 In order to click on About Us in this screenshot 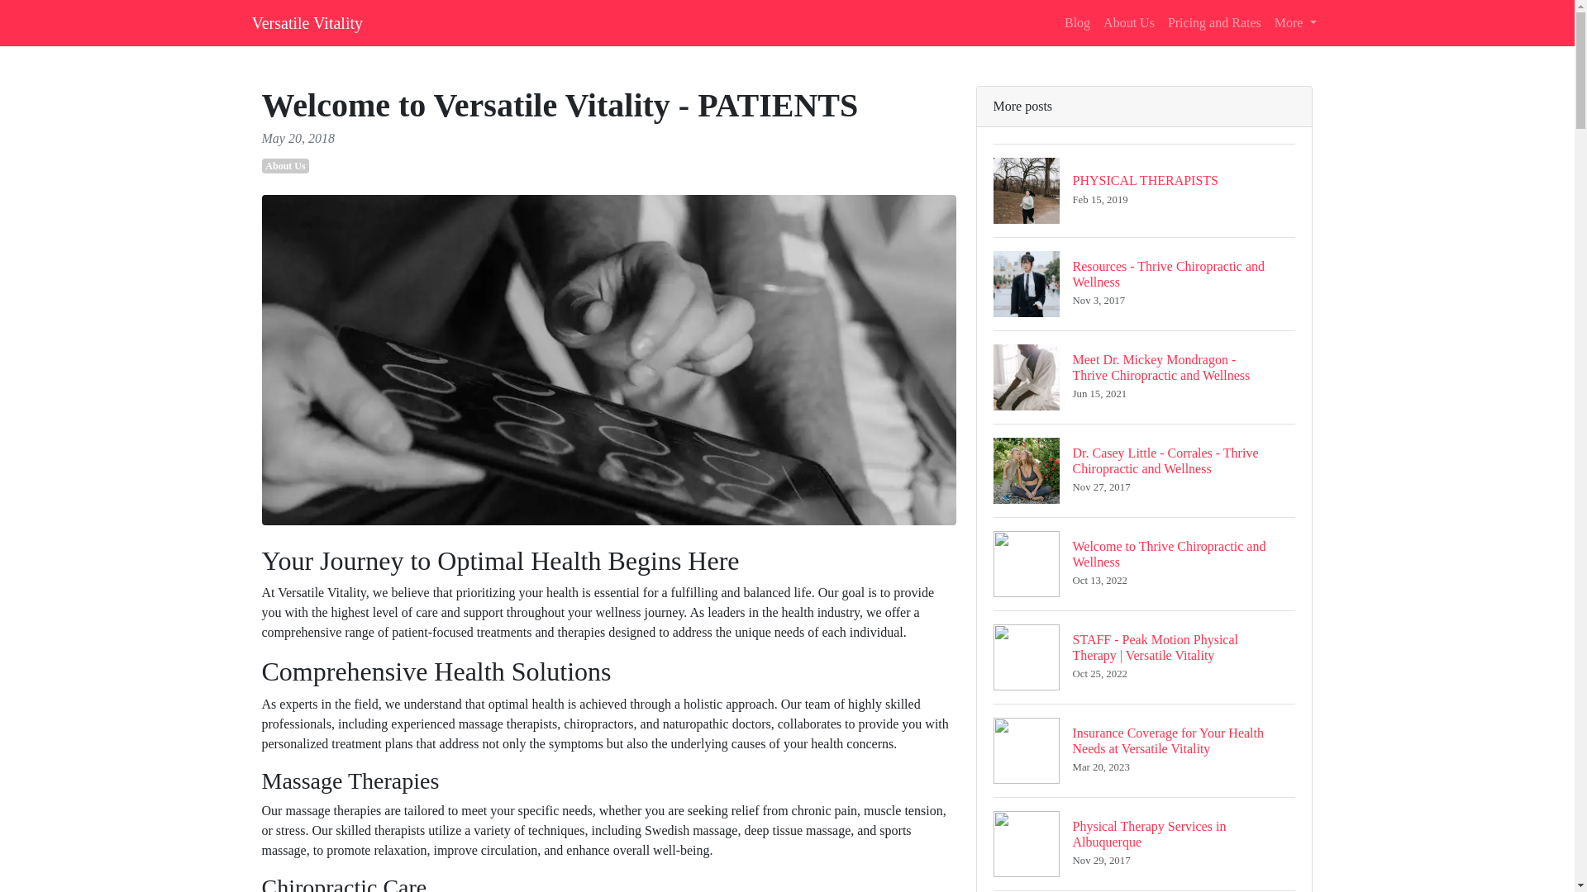, I will do `click(285, 165)`.